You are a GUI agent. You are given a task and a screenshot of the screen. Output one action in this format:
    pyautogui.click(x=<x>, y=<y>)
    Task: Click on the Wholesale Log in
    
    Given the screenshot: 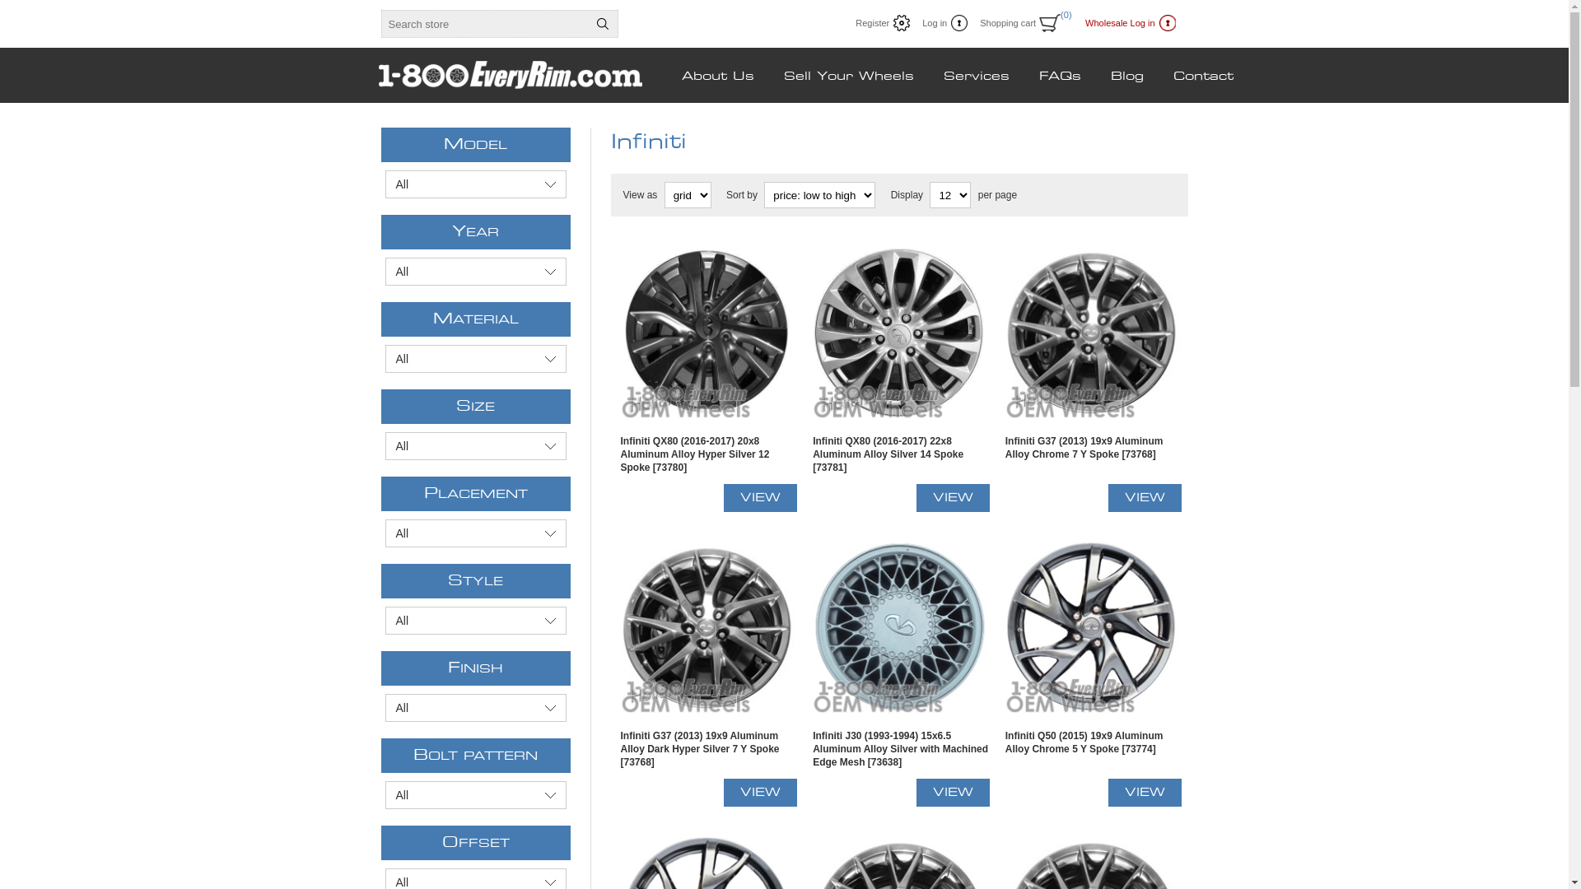 What is the action you would take?
    pyautogui.click(x=1130, y=23)
    